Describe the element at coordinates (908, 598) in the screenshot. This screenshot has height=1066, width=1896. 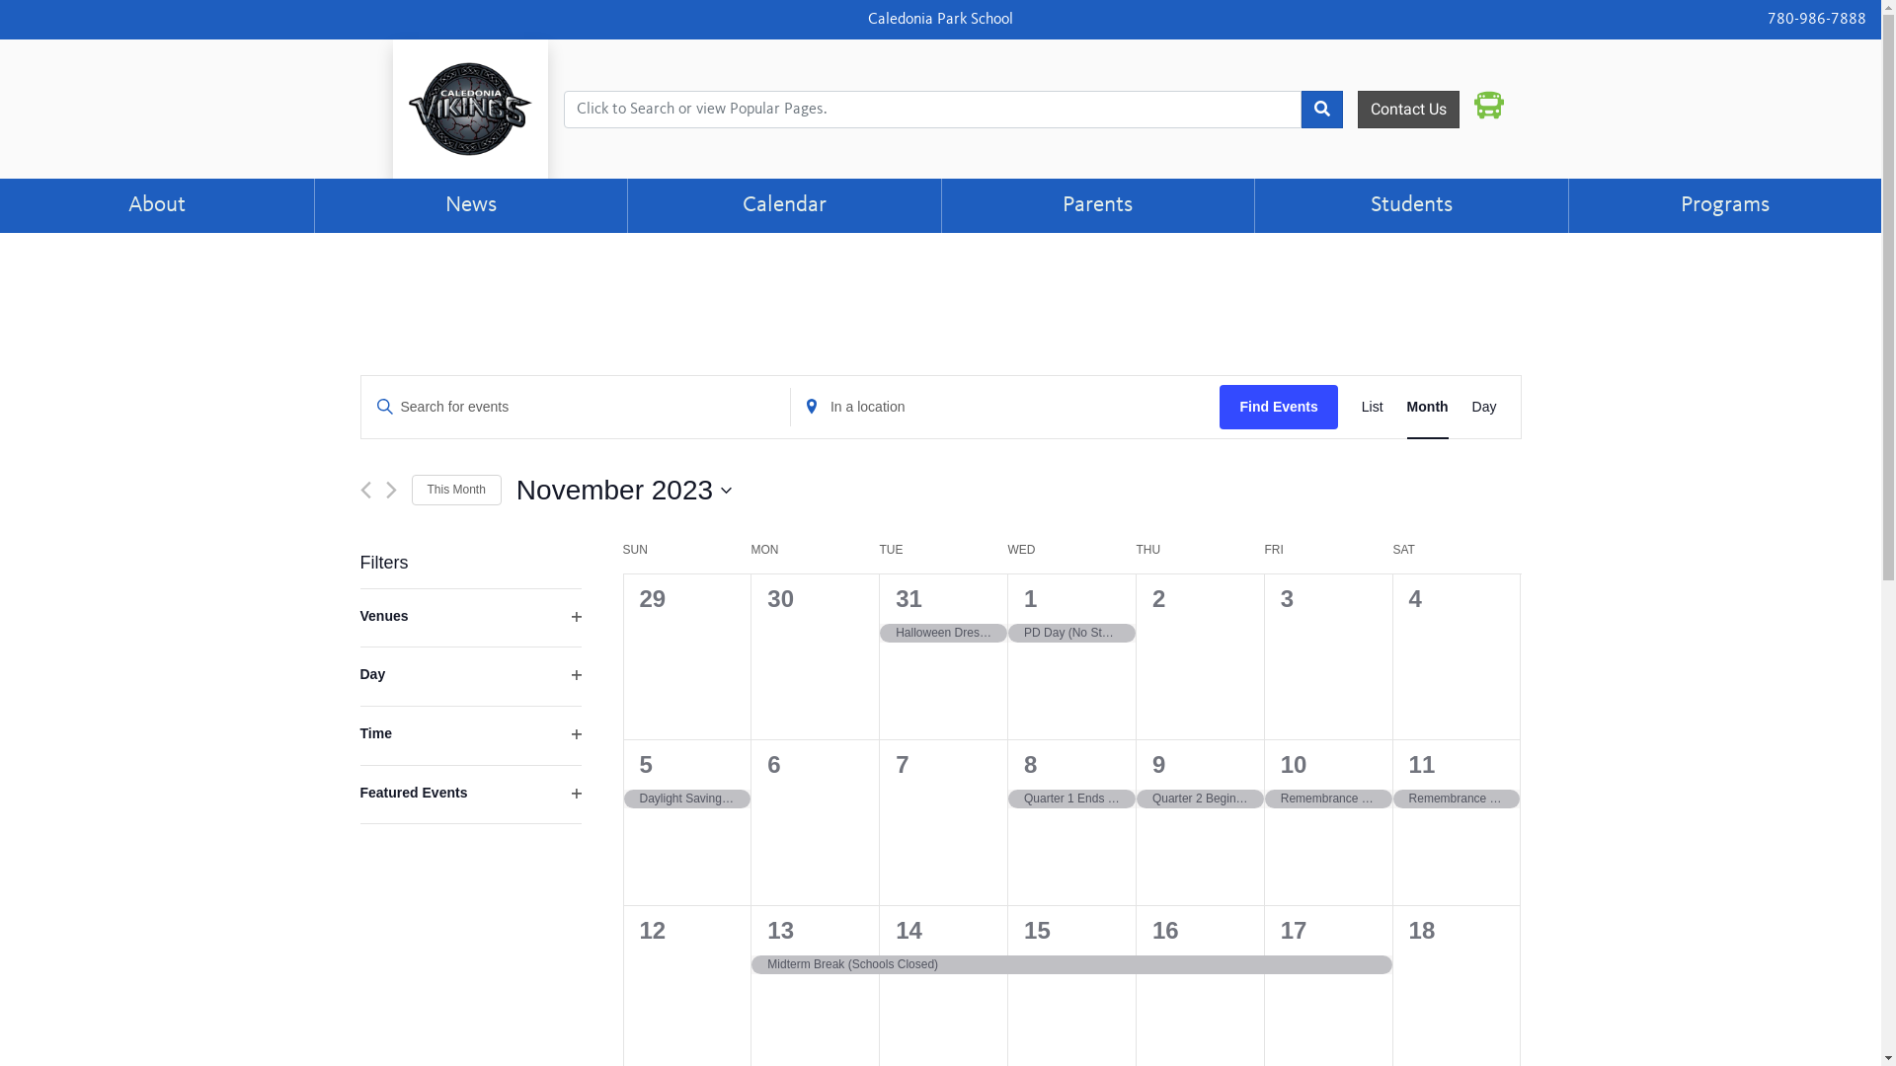
I see `31` at that location.